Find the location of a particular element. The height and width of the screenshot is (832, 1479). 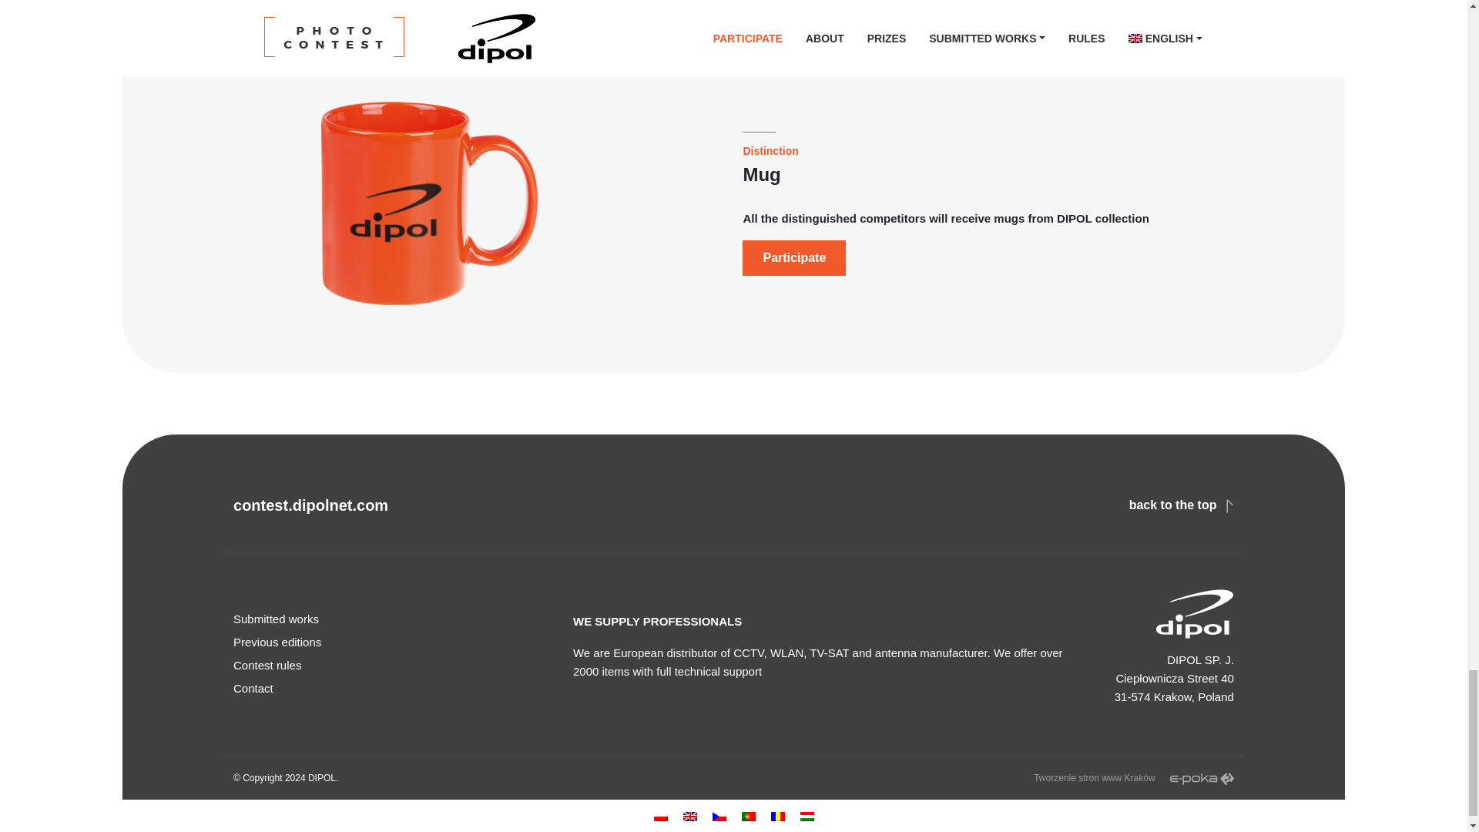

Previous editions is located at coordinates (394, 642).